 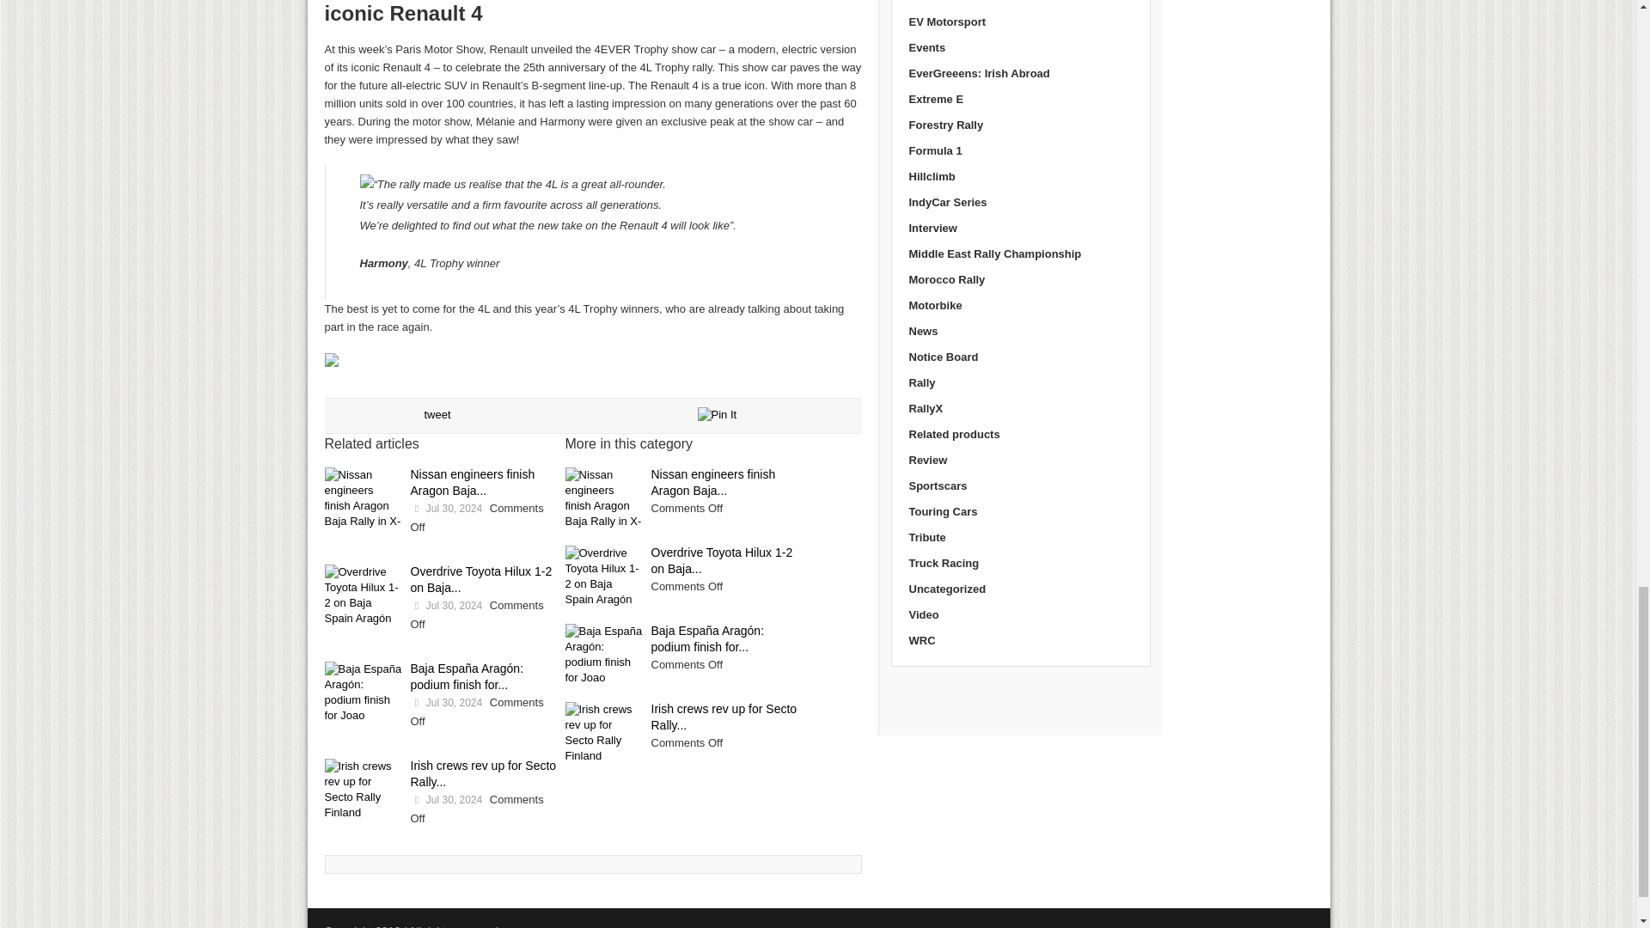 I want to click on tweet, so click(x=437, y=414).